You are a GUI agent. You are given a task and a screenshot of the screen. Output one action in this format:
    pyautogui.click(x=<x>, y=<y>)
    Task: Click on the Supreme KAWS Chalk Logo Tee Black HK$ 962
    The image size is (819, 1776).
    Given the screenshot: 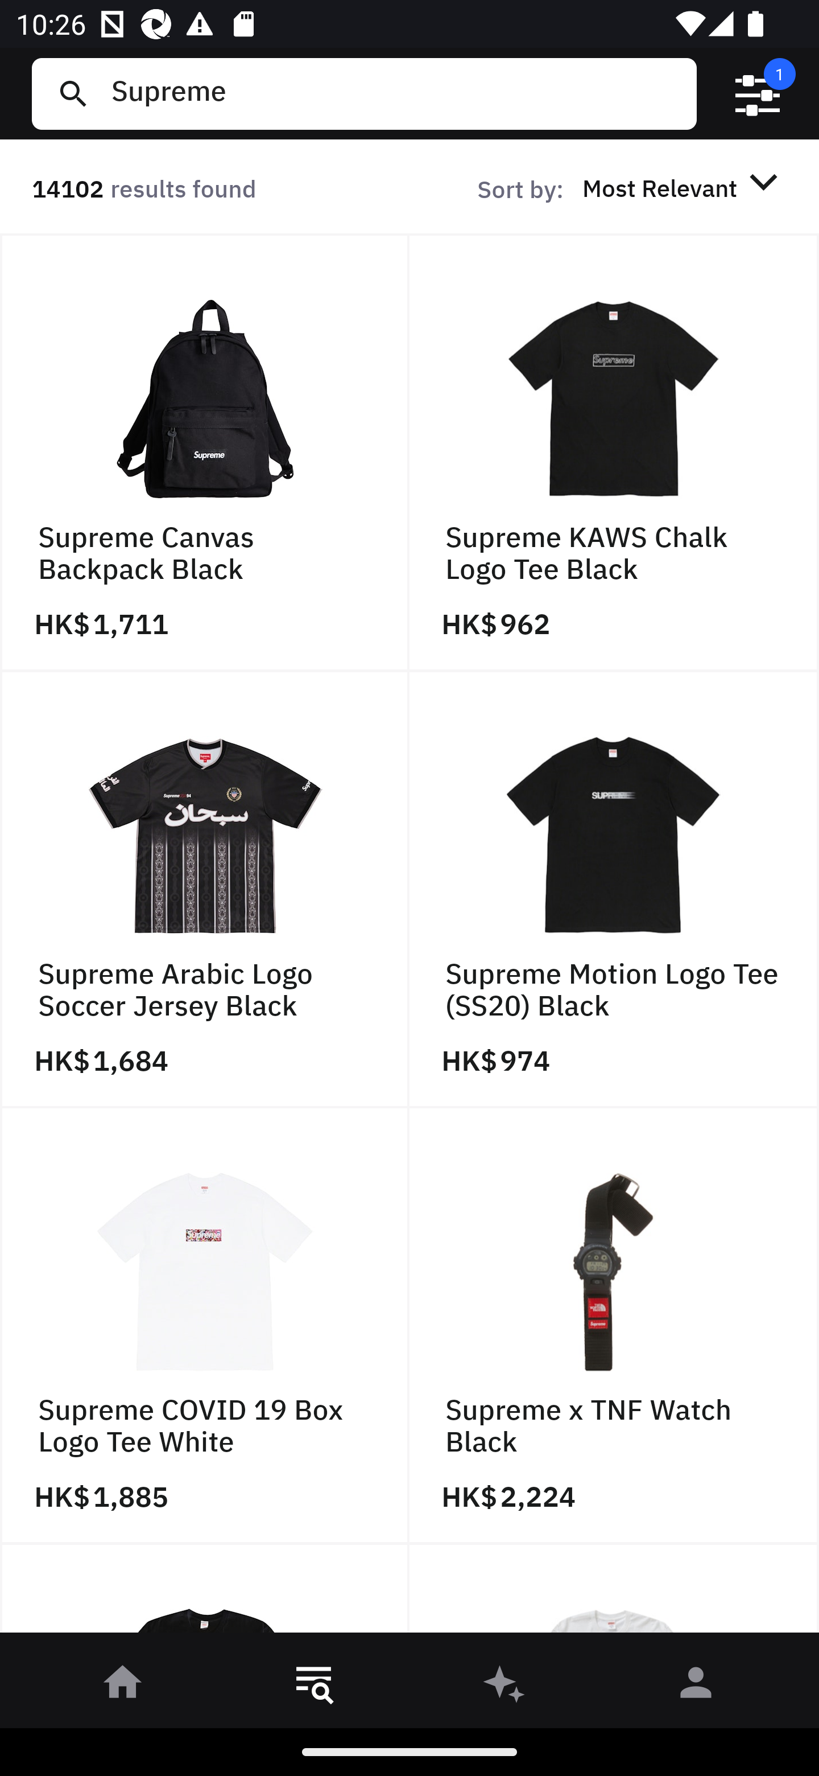 What is the action you would take?
    pyautogui.click(x=614, y=453)
    